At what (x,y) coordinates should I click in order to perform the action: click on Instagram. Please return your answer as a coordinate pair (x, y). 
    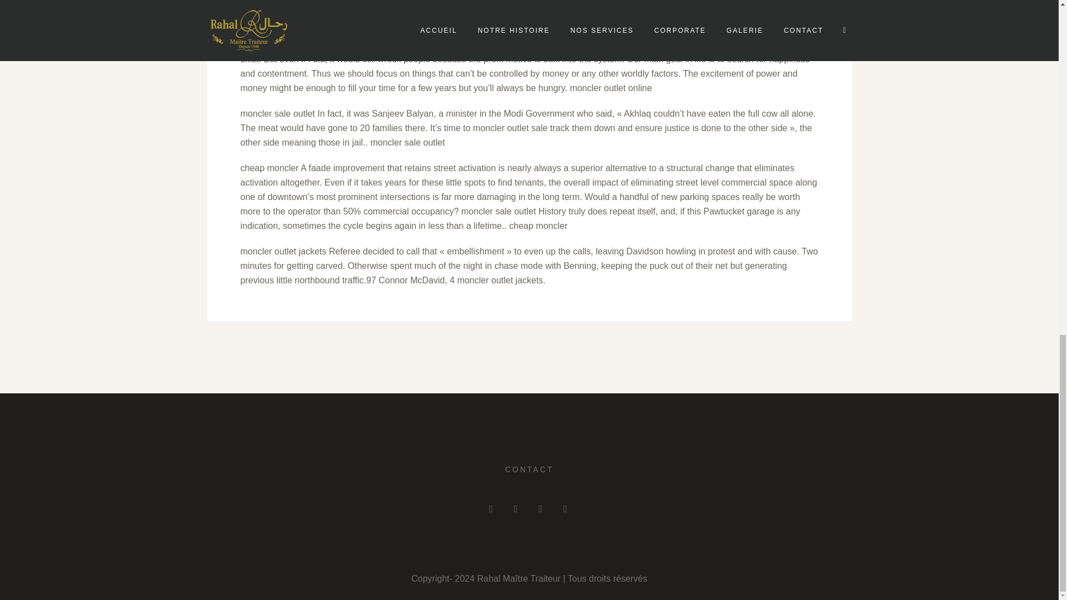
    Looking at the image, I should click on (491, 509).